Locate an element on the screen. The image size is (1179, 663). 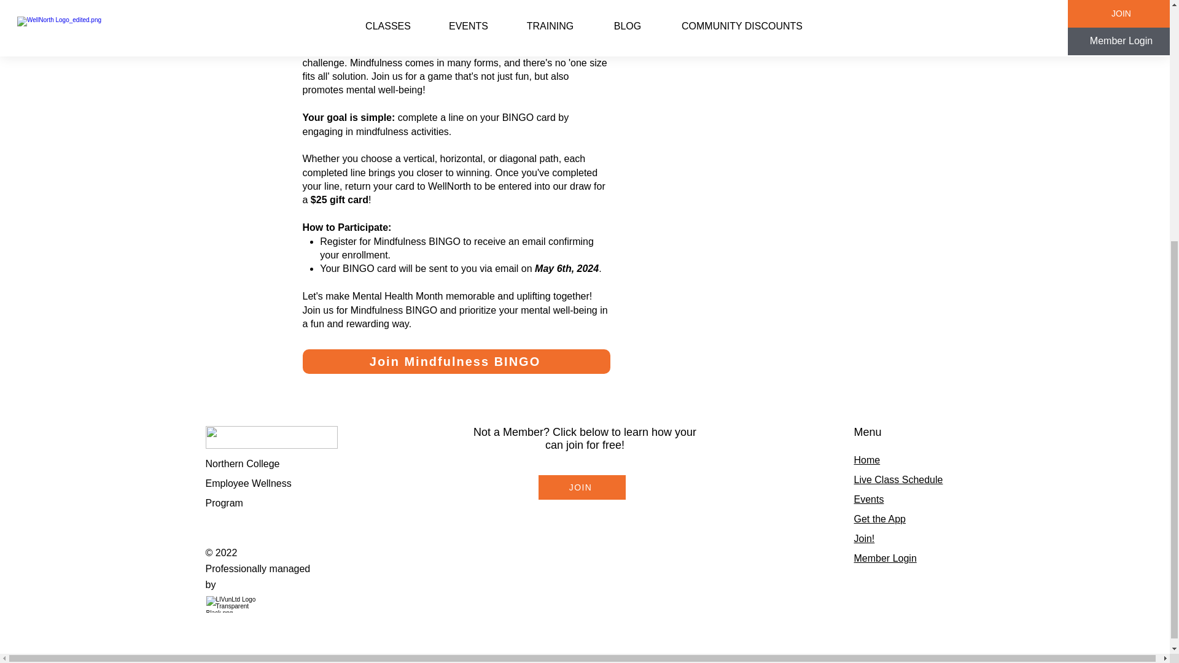
Join! is located at coordinates (864, 538).